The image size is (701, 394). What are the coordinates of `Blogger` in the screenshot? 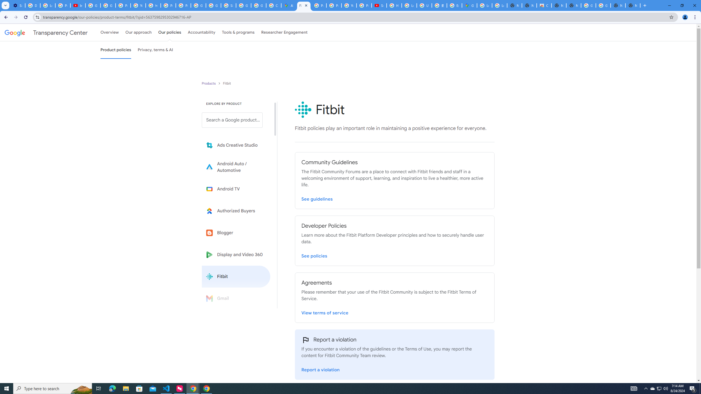 It's located at (236, 233).